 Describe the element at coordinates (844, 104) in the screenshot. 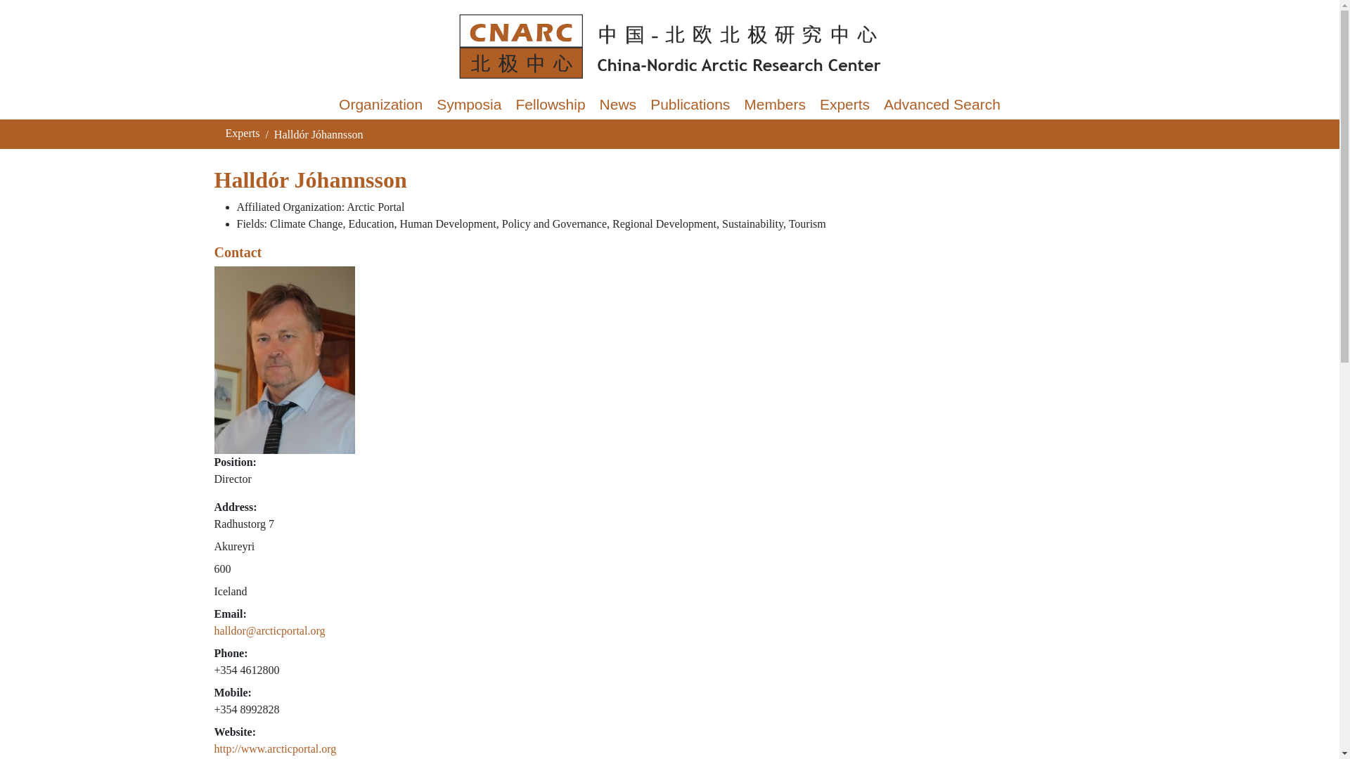

I see `Experts` at that location.